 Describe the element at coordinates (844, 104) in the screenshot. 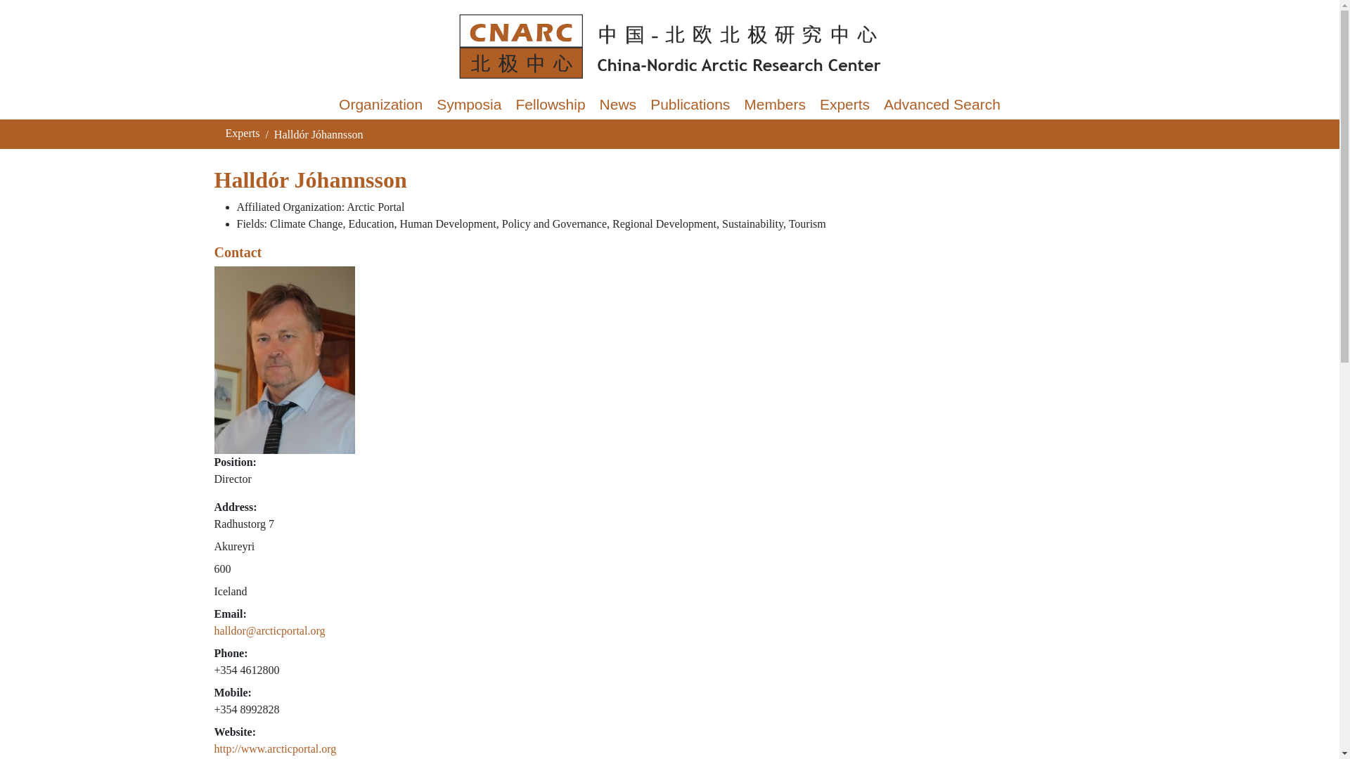

I see `Experts` at that location.